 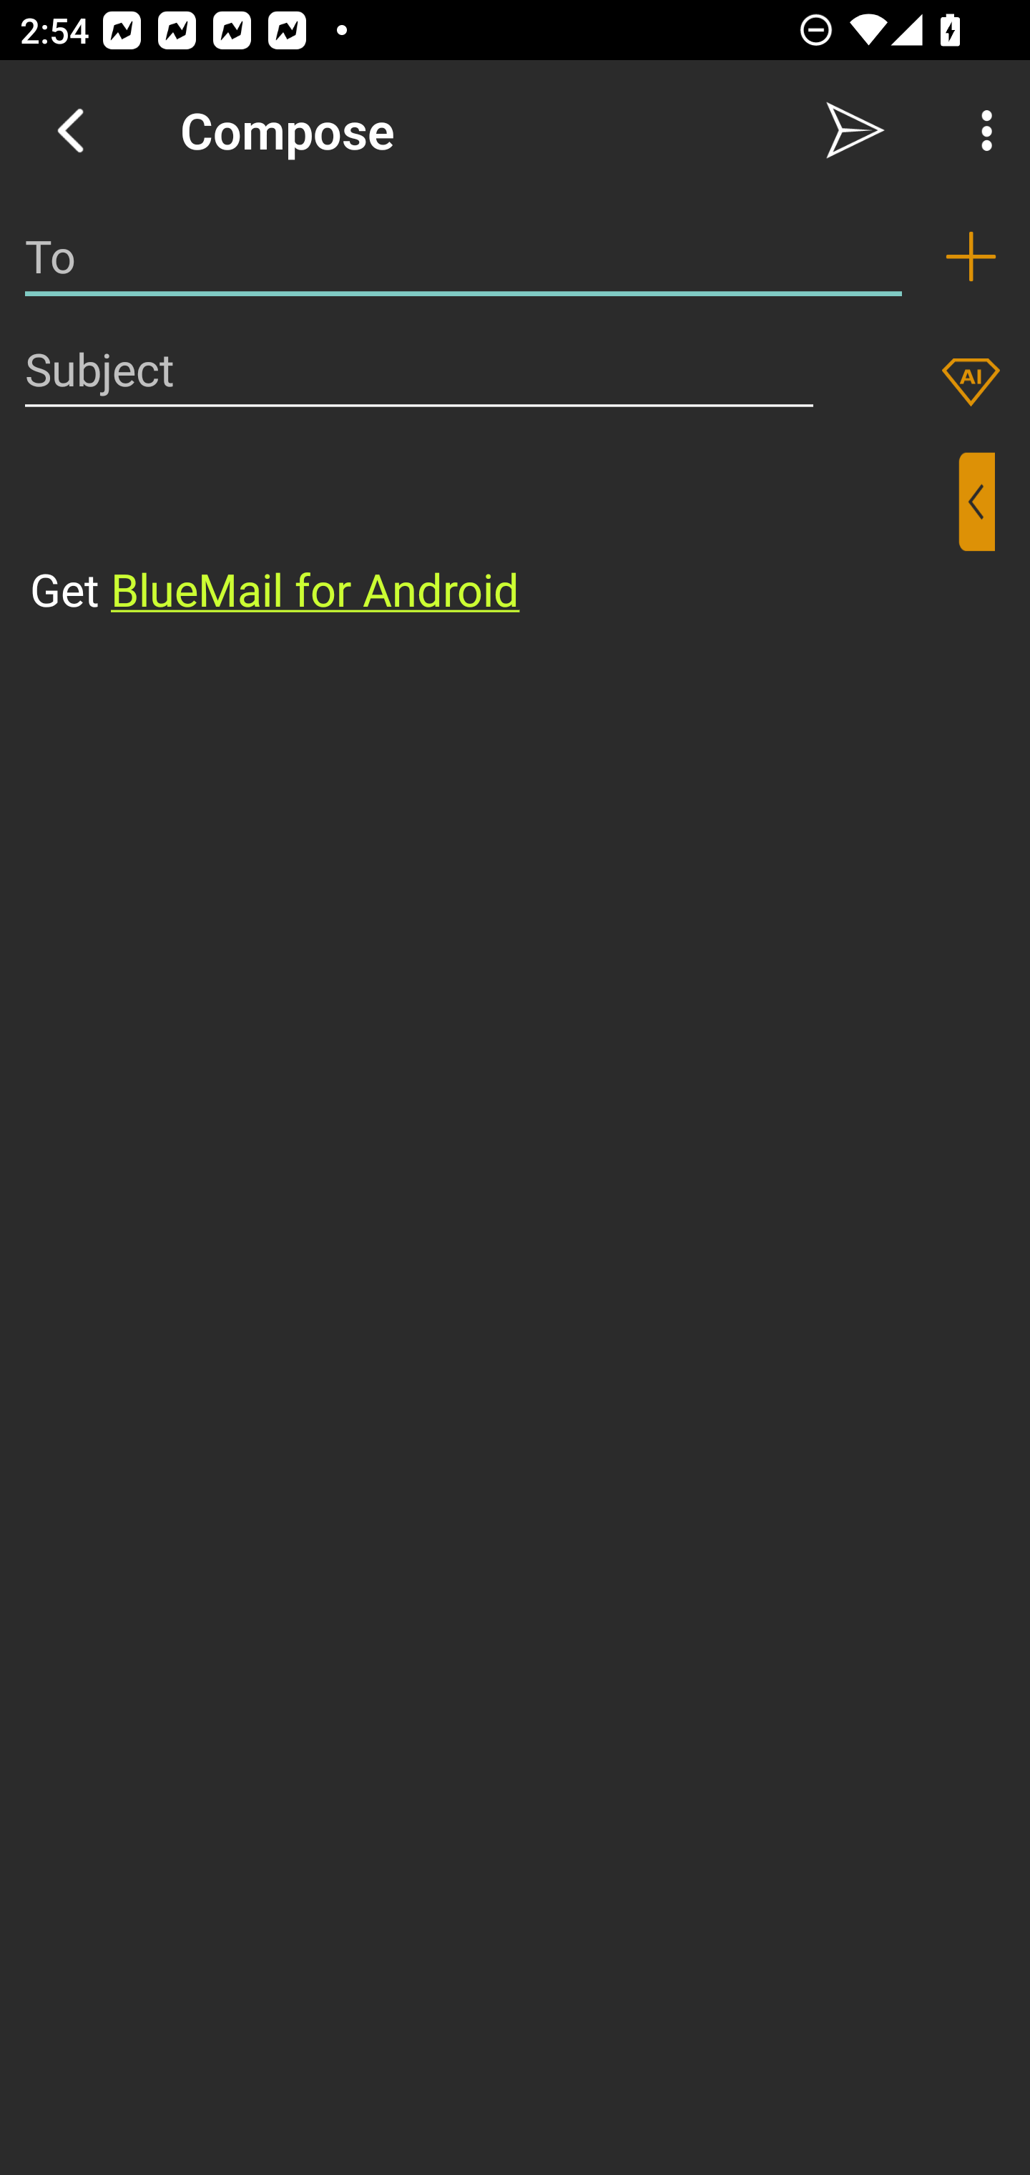 I want to click on Navigate up, so click(x=70, y=130).